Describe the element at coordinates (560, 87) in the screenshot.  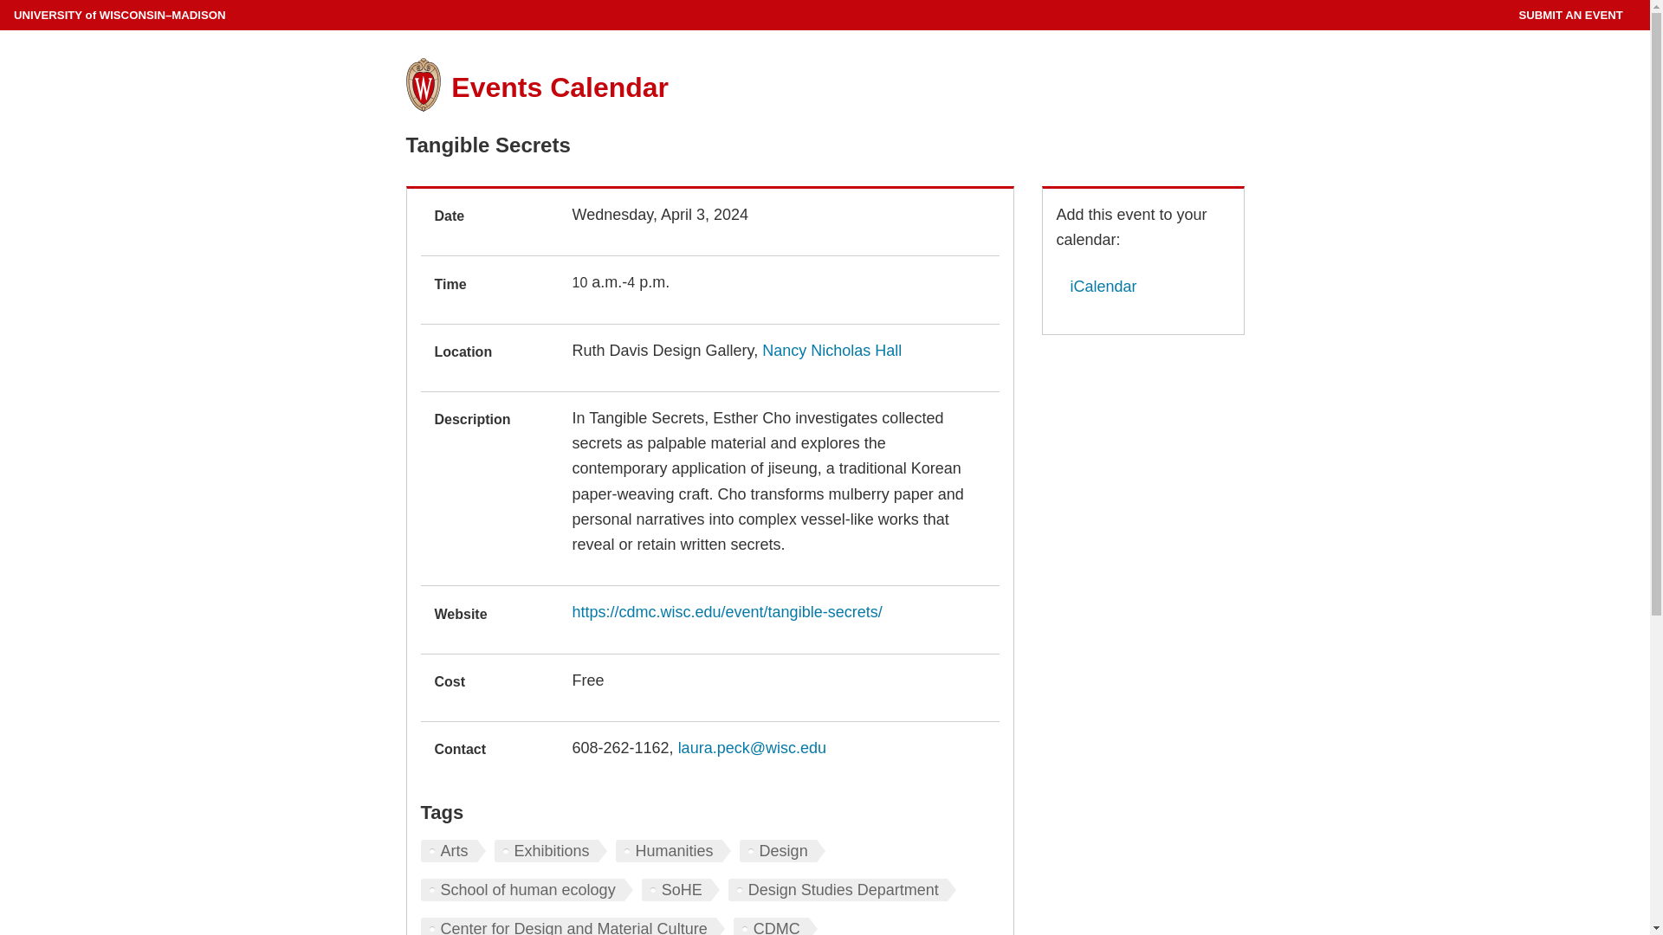
I see `Events Calendar` at that location.